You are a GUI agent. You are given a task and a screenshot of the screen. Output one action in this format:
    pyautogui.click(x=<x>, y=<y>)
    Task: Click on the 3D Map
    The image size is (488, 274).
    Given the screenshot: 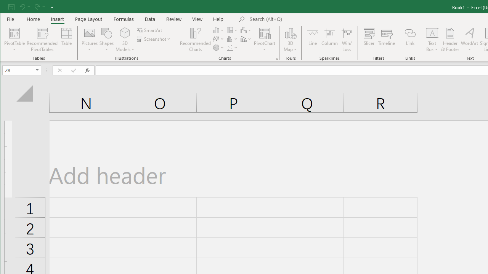 What is the action you would take?
    pyautogui.click(x=291, y=33)
    